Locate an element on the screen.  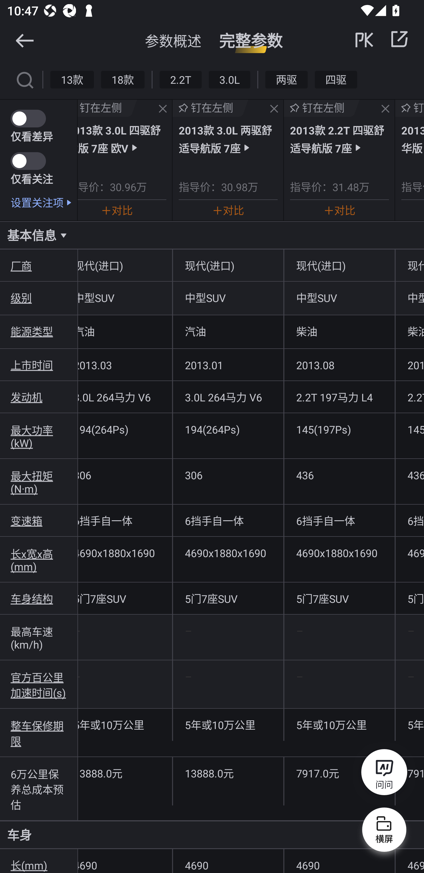
对比 is located at coordinates (228, 210).